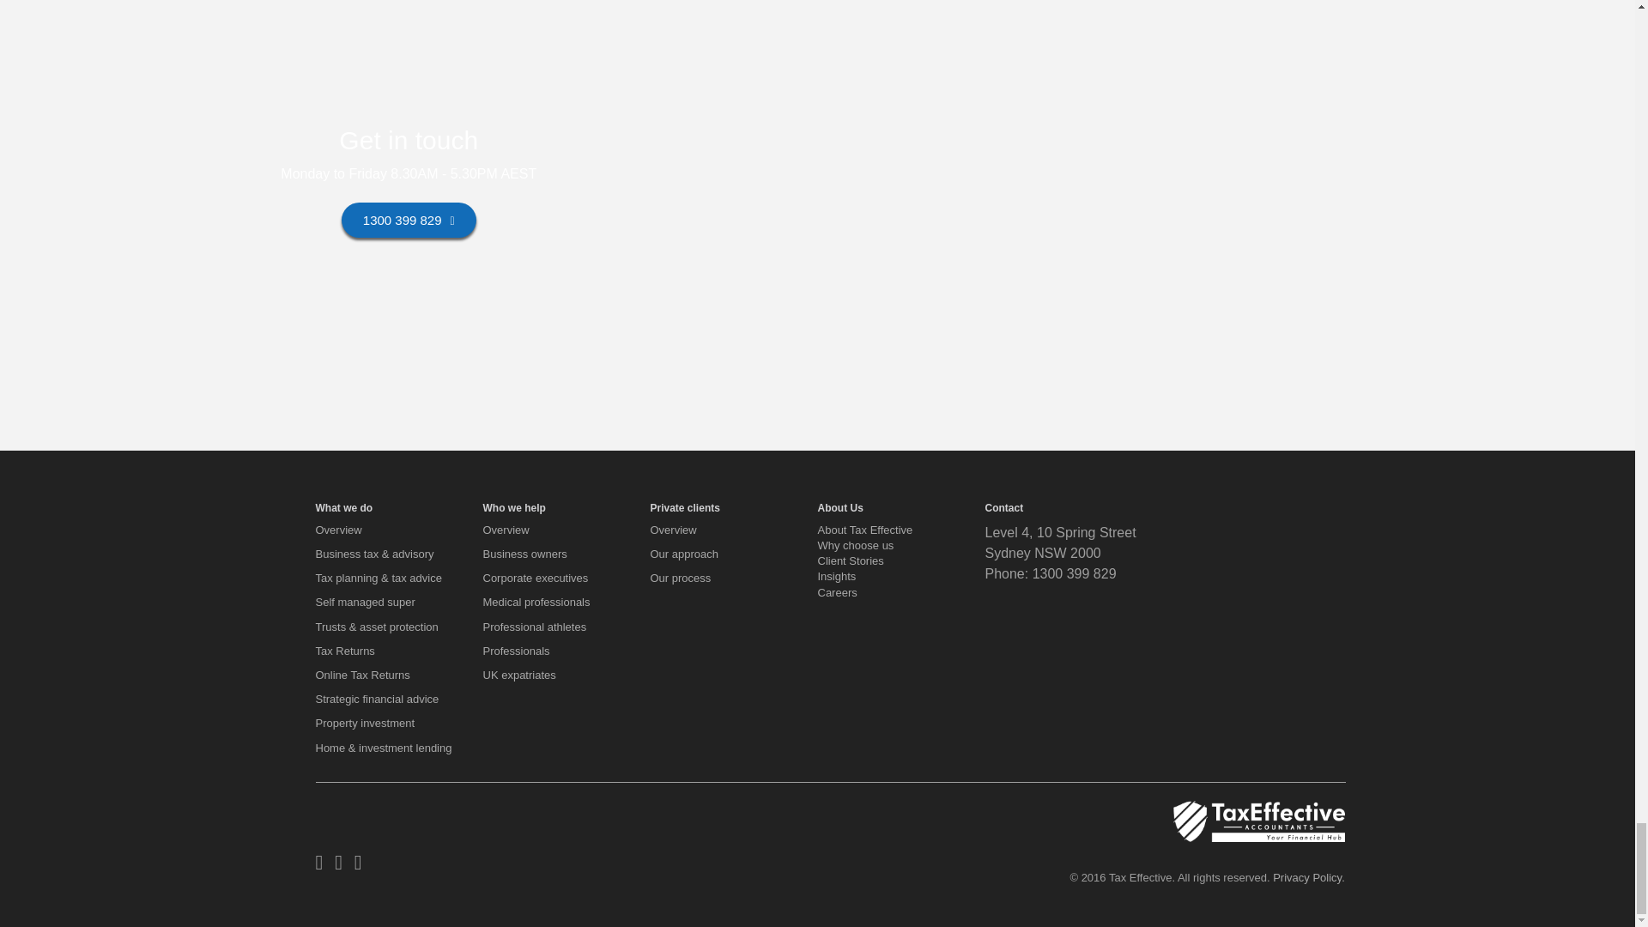  Describe the element at coordinates (836, 577) in the screenshot. I see `Insights` at that location.